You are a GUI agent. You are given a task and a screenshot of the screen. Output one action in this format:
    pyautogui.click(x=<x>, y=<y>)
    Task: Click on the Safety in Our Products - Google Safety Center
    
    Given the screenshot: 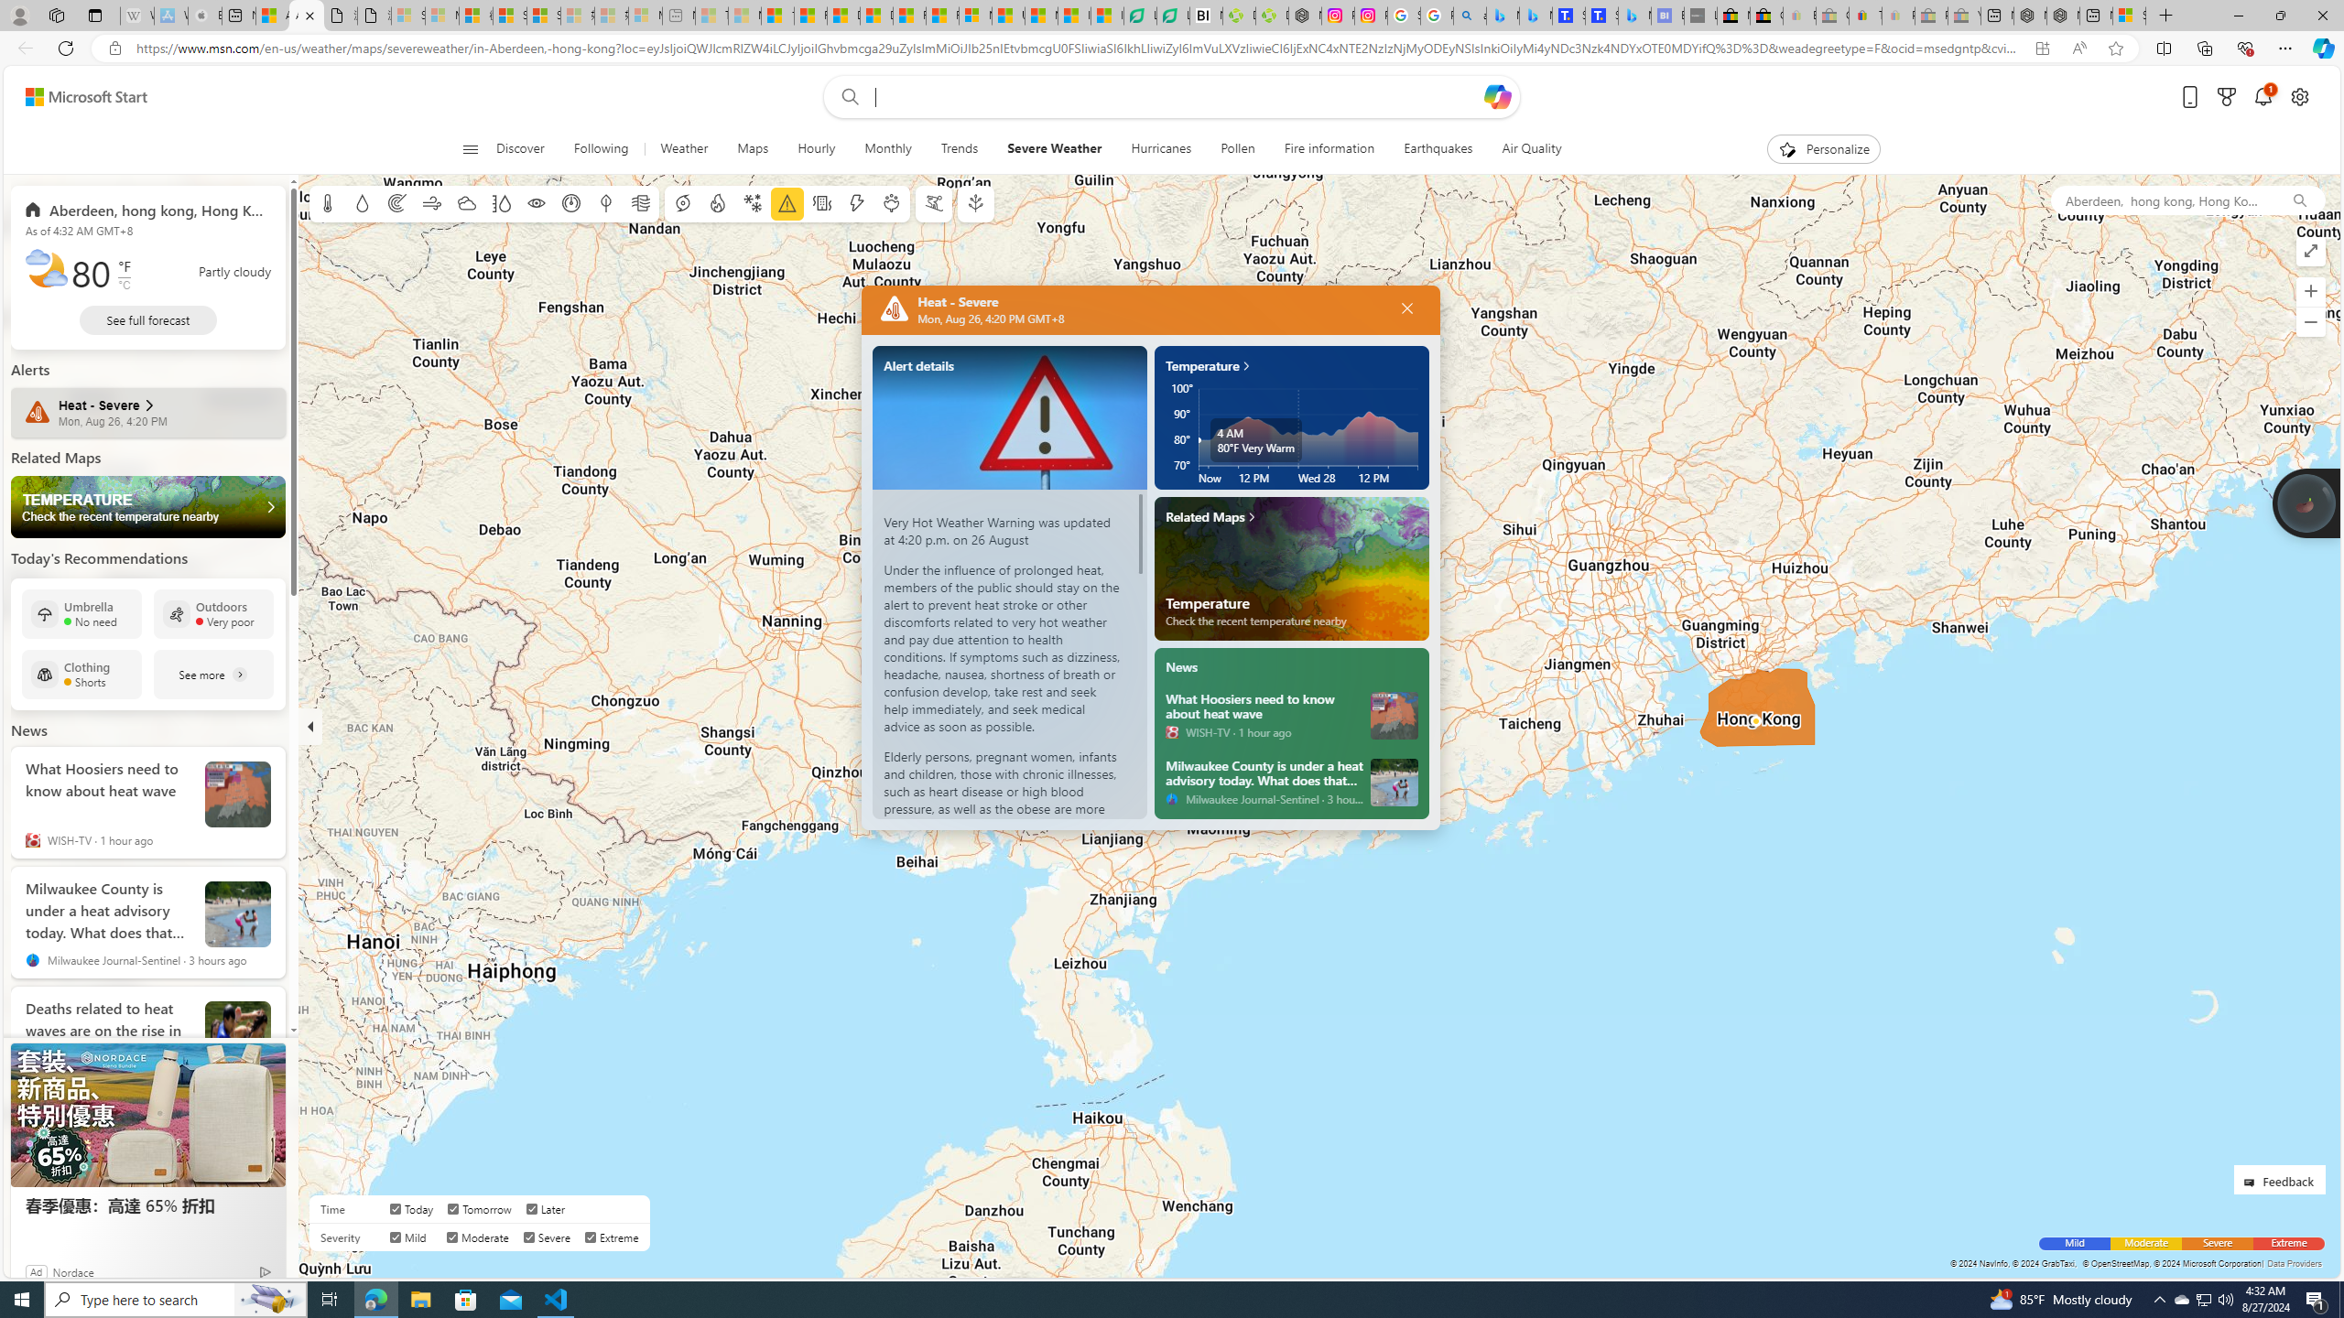 What is the action you would take?
    pyautogui.click(x=1404, y=16)
    